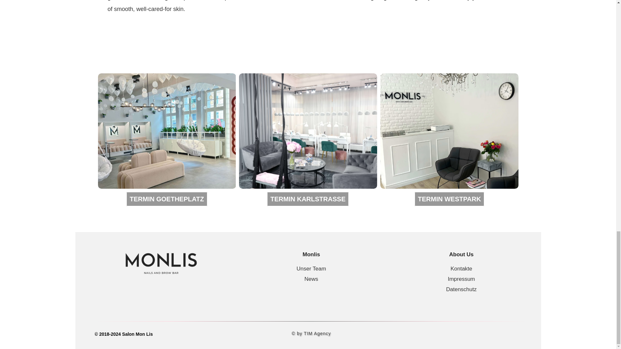 The height and width of the screenshot is (349, 621). Describe the element at coordinates (167, 199) in the screenshot. I see `TERMIN GOETHEPLATZ` at that location.